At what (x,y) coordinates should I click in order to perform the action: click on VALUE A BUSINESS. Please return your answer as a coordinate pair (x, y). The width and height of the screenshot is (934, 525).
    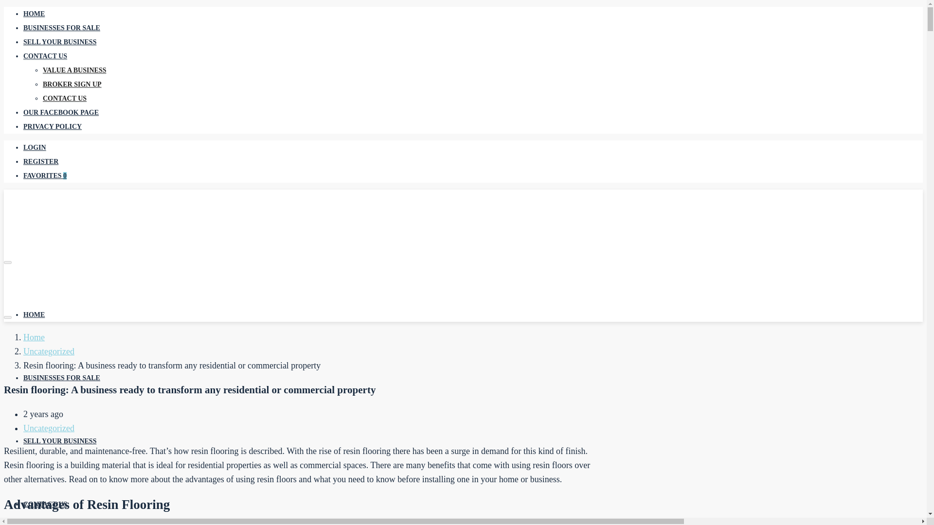
    Looking at the image, I should click on (74, 70).